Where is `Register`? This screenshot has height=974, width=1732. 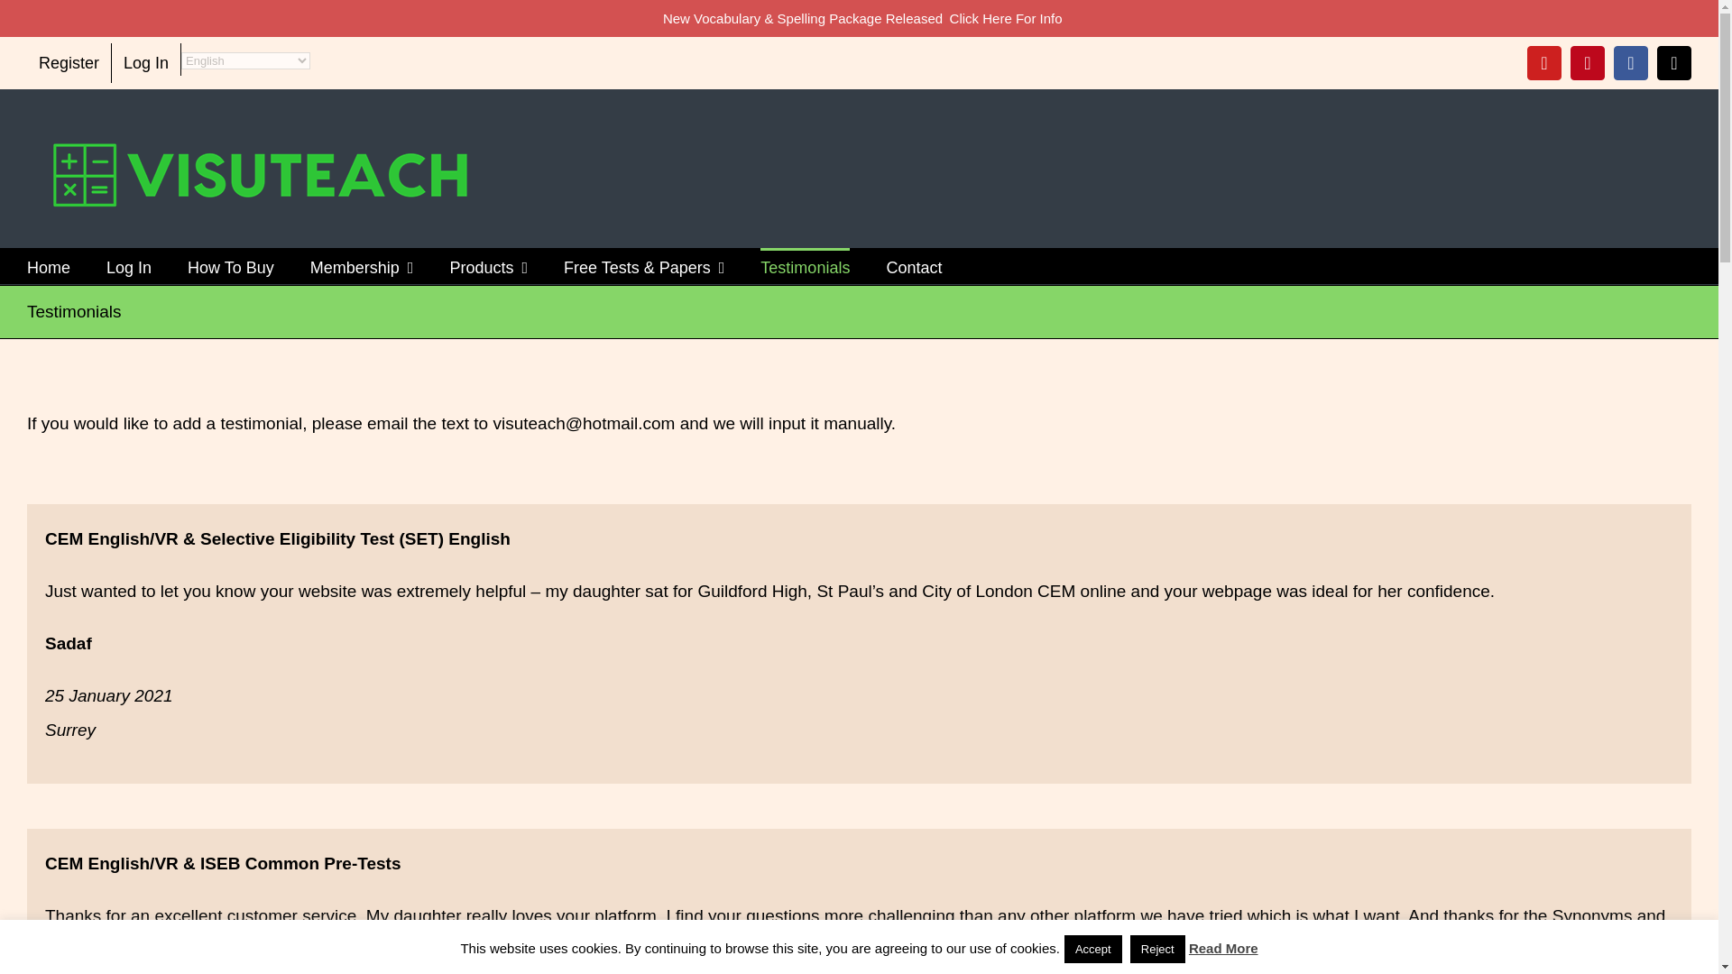
Register is located at coordinates (69, 62).